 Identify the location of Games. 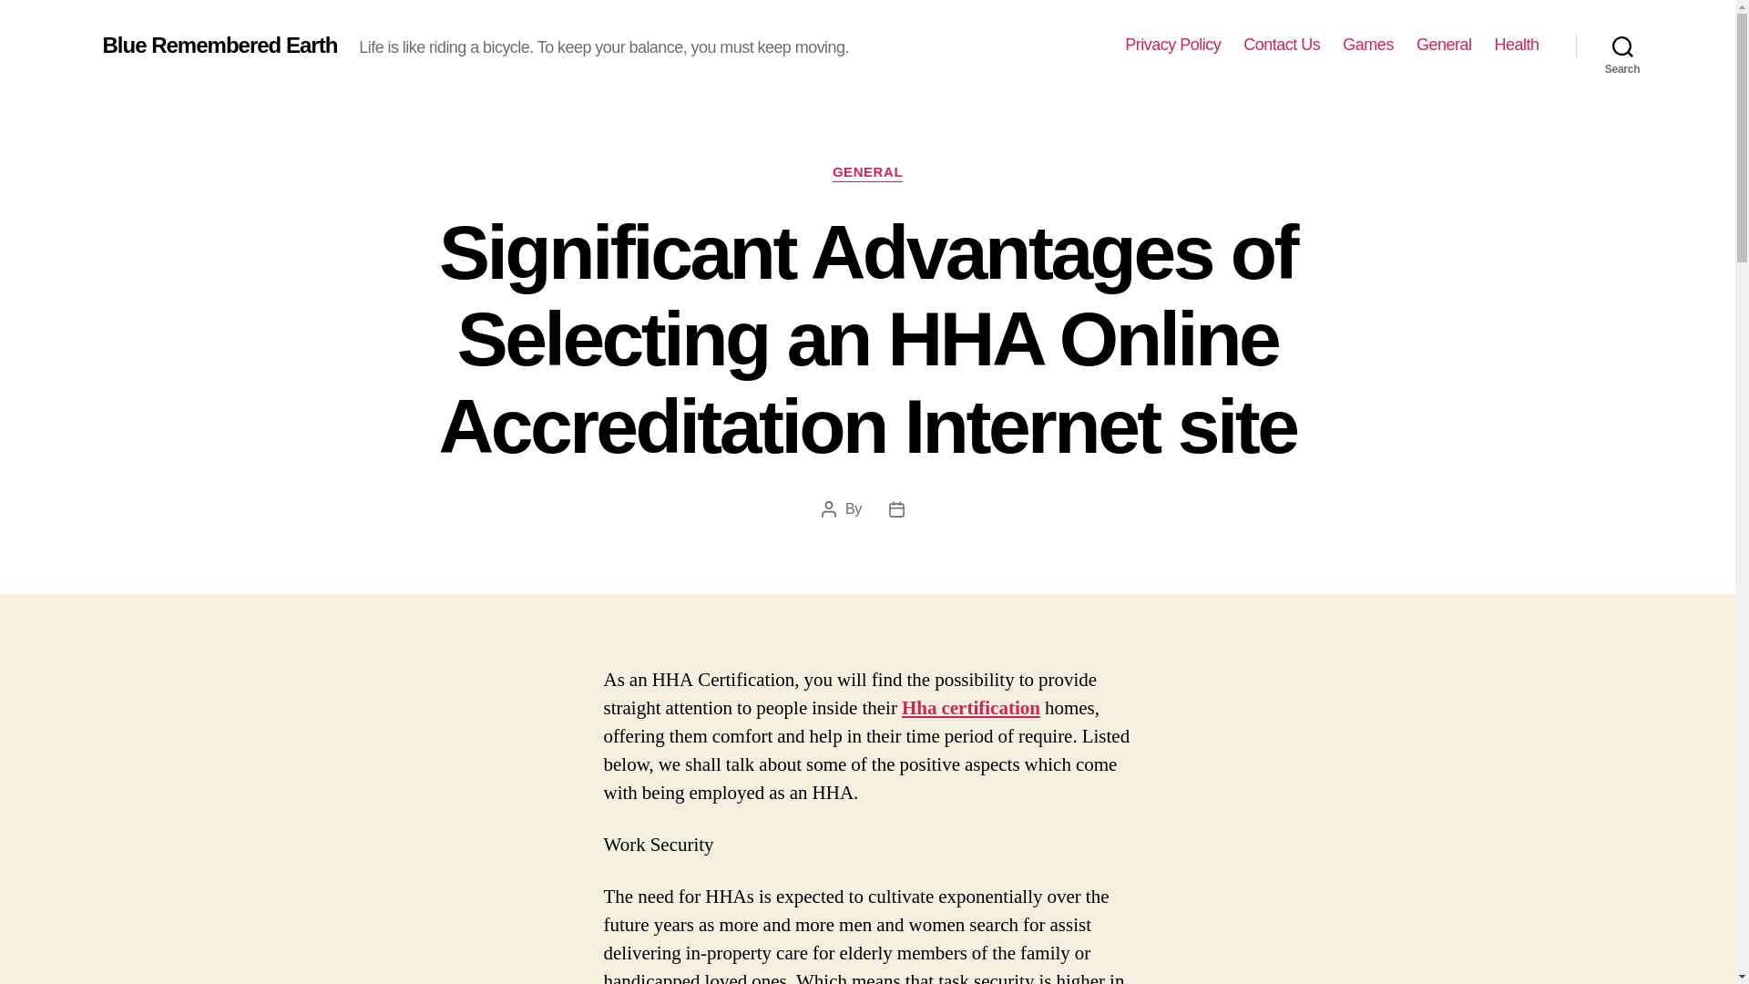
(1368, 45).